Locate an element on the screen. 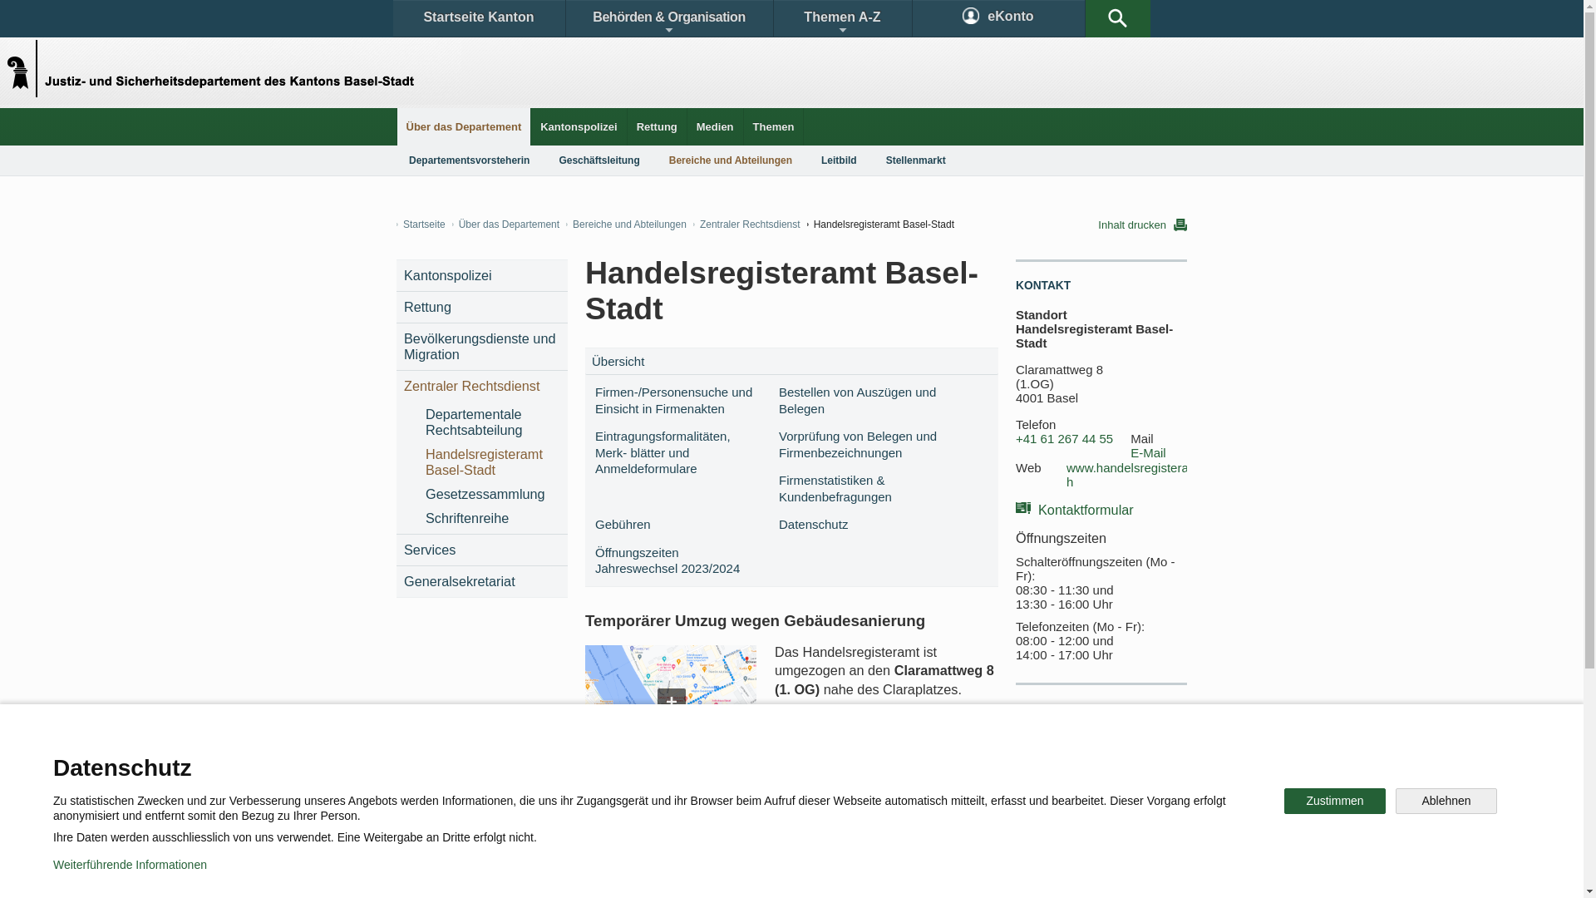  Rettung is located at coordinates (482, 308).